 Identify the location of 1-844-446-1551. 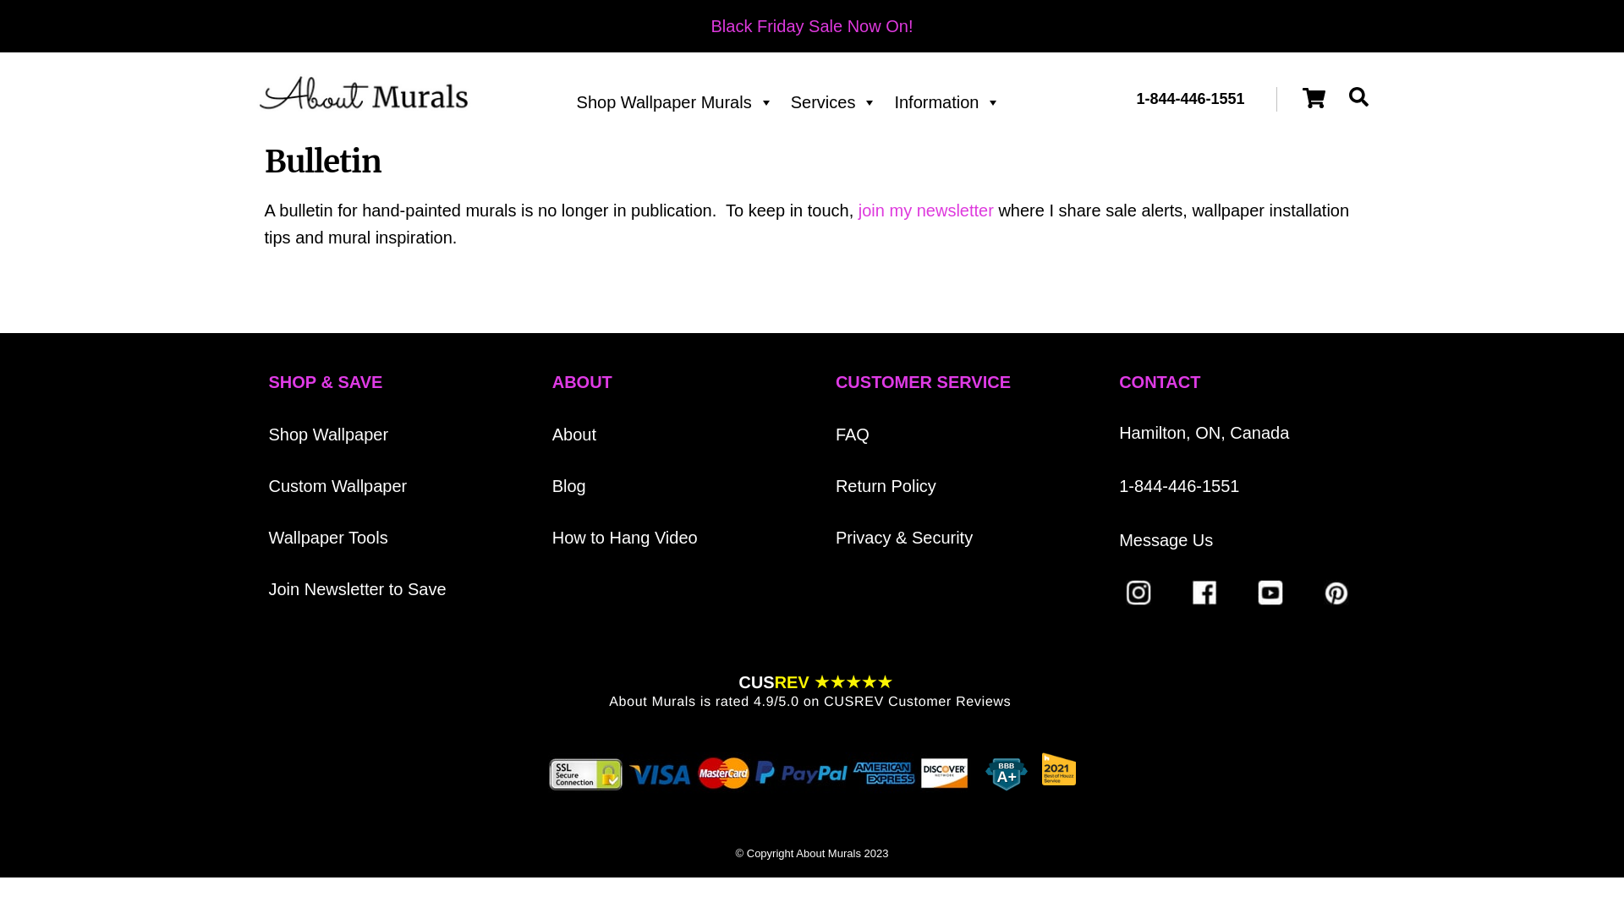
(1191, 98).